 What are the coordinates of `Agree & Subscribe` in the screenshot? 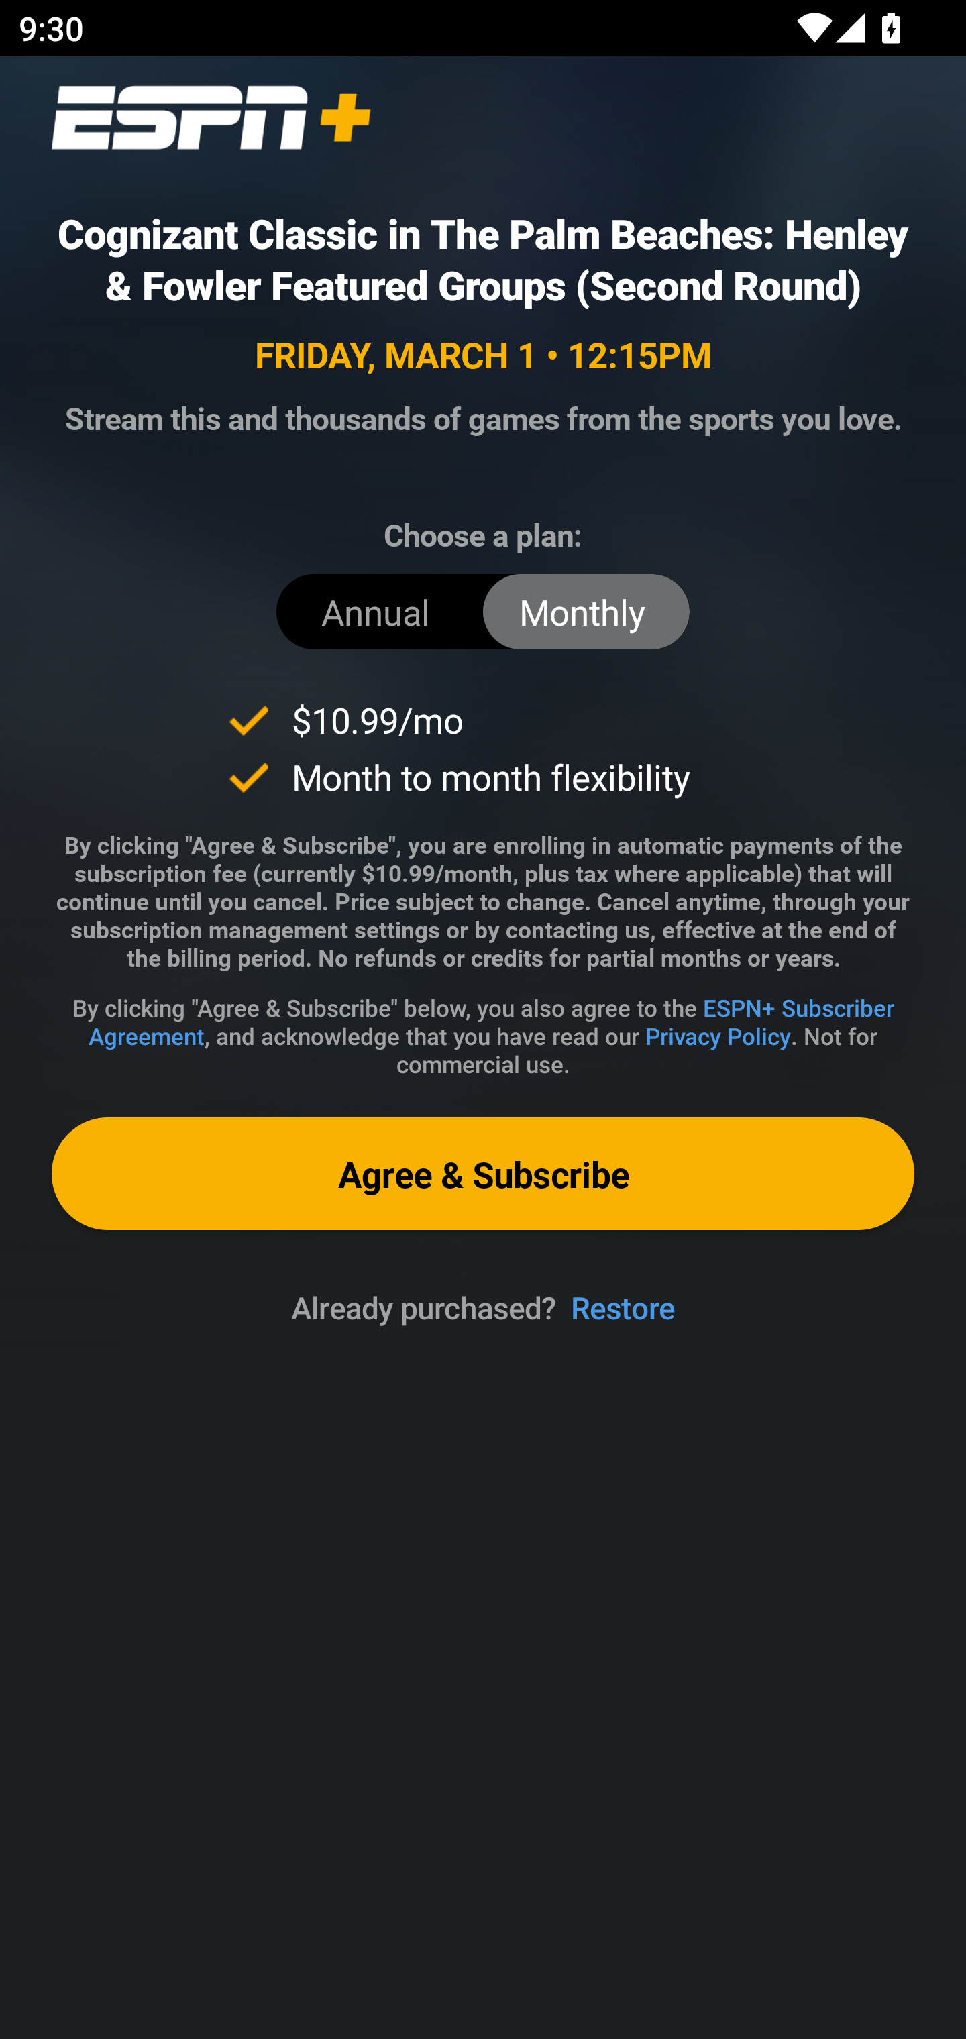 It's located at (483, 1173).